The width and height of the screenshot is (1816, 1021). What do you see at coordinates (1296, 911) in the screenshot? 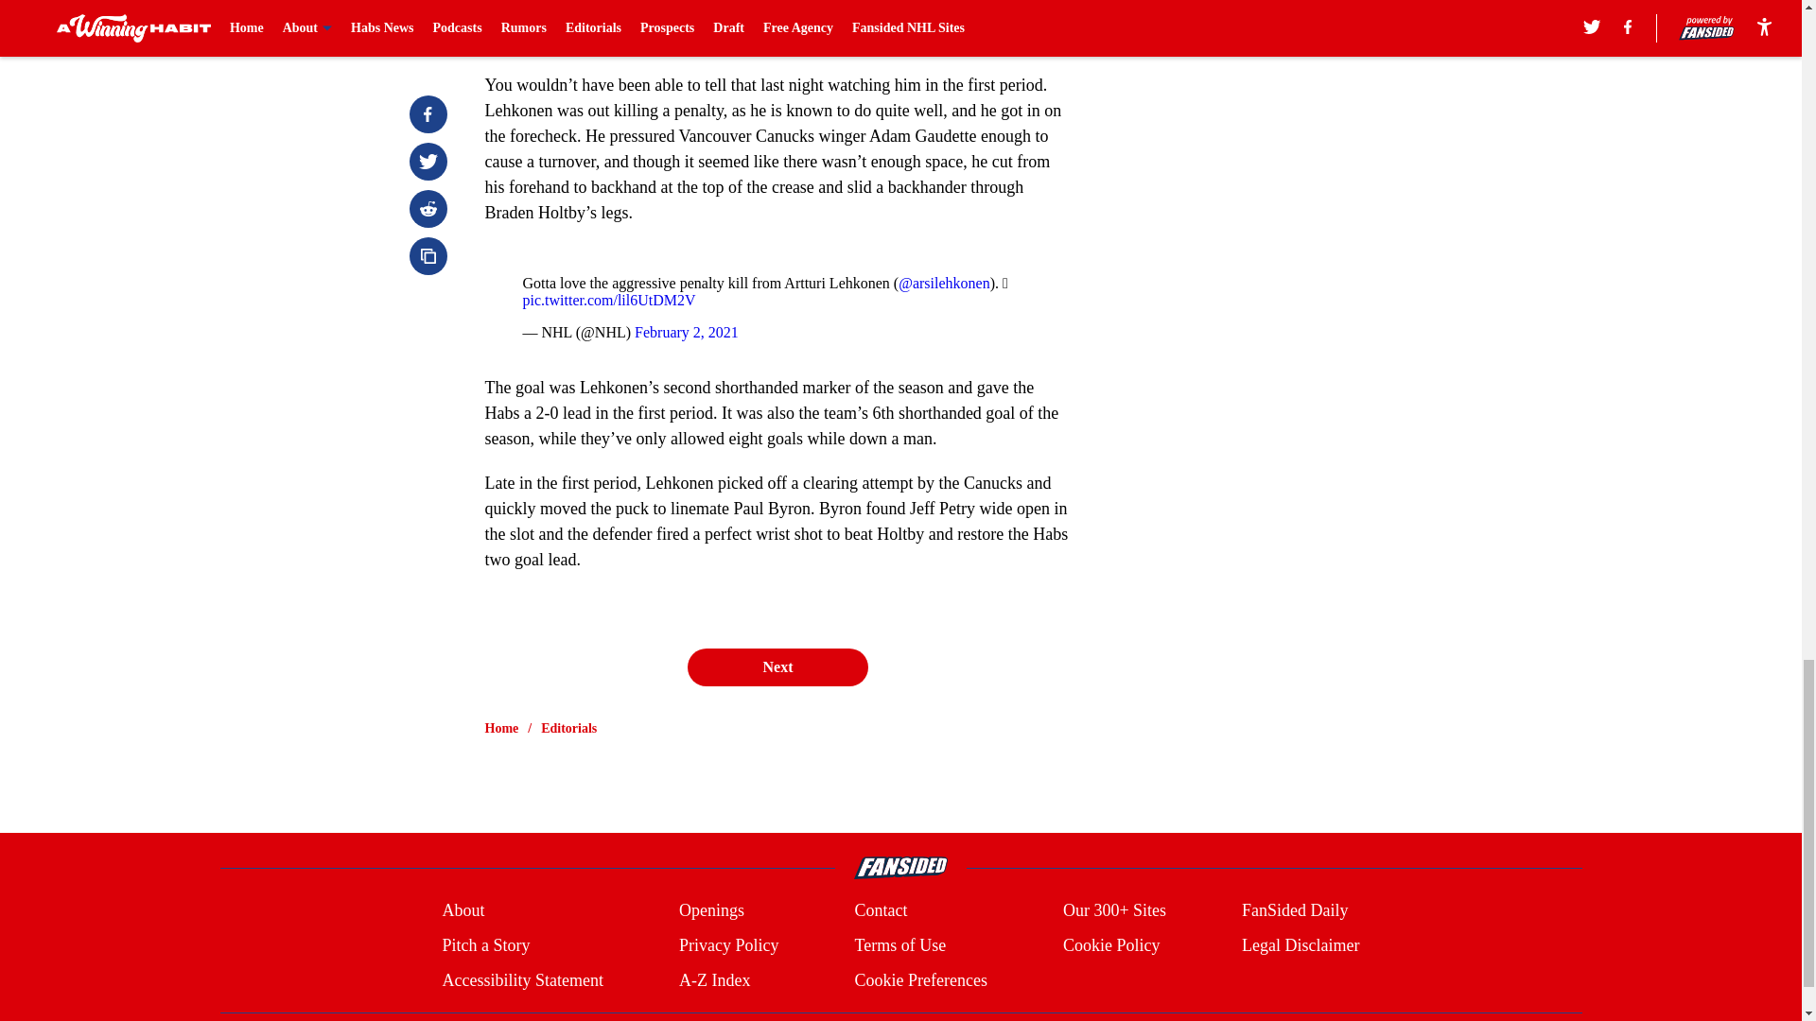
I see `FanSided Daily` at bounding box center [1296, 911].